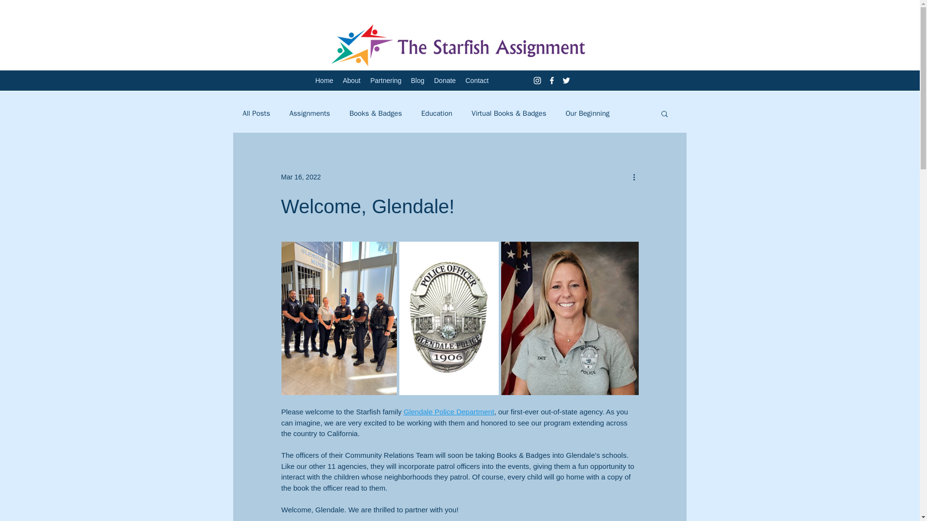  Describe the element at coordinates (436, 113) in the screenshot. I see `Education` at that location.